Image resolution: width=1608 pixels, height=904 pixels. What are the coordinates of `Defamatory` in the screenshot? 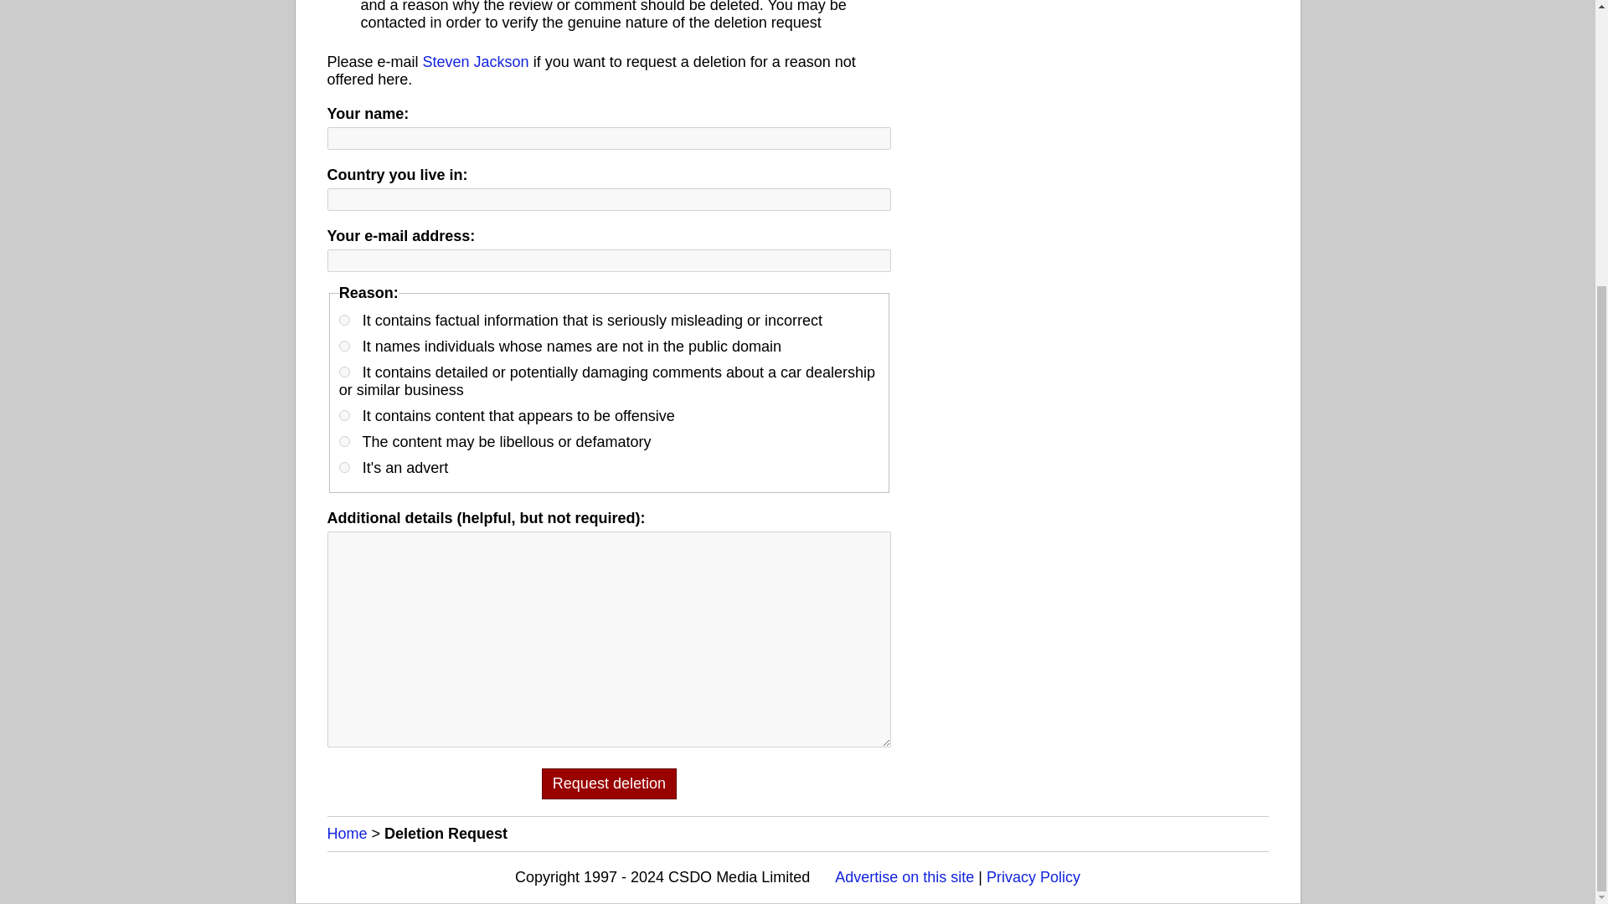 It's located at (345, 440).